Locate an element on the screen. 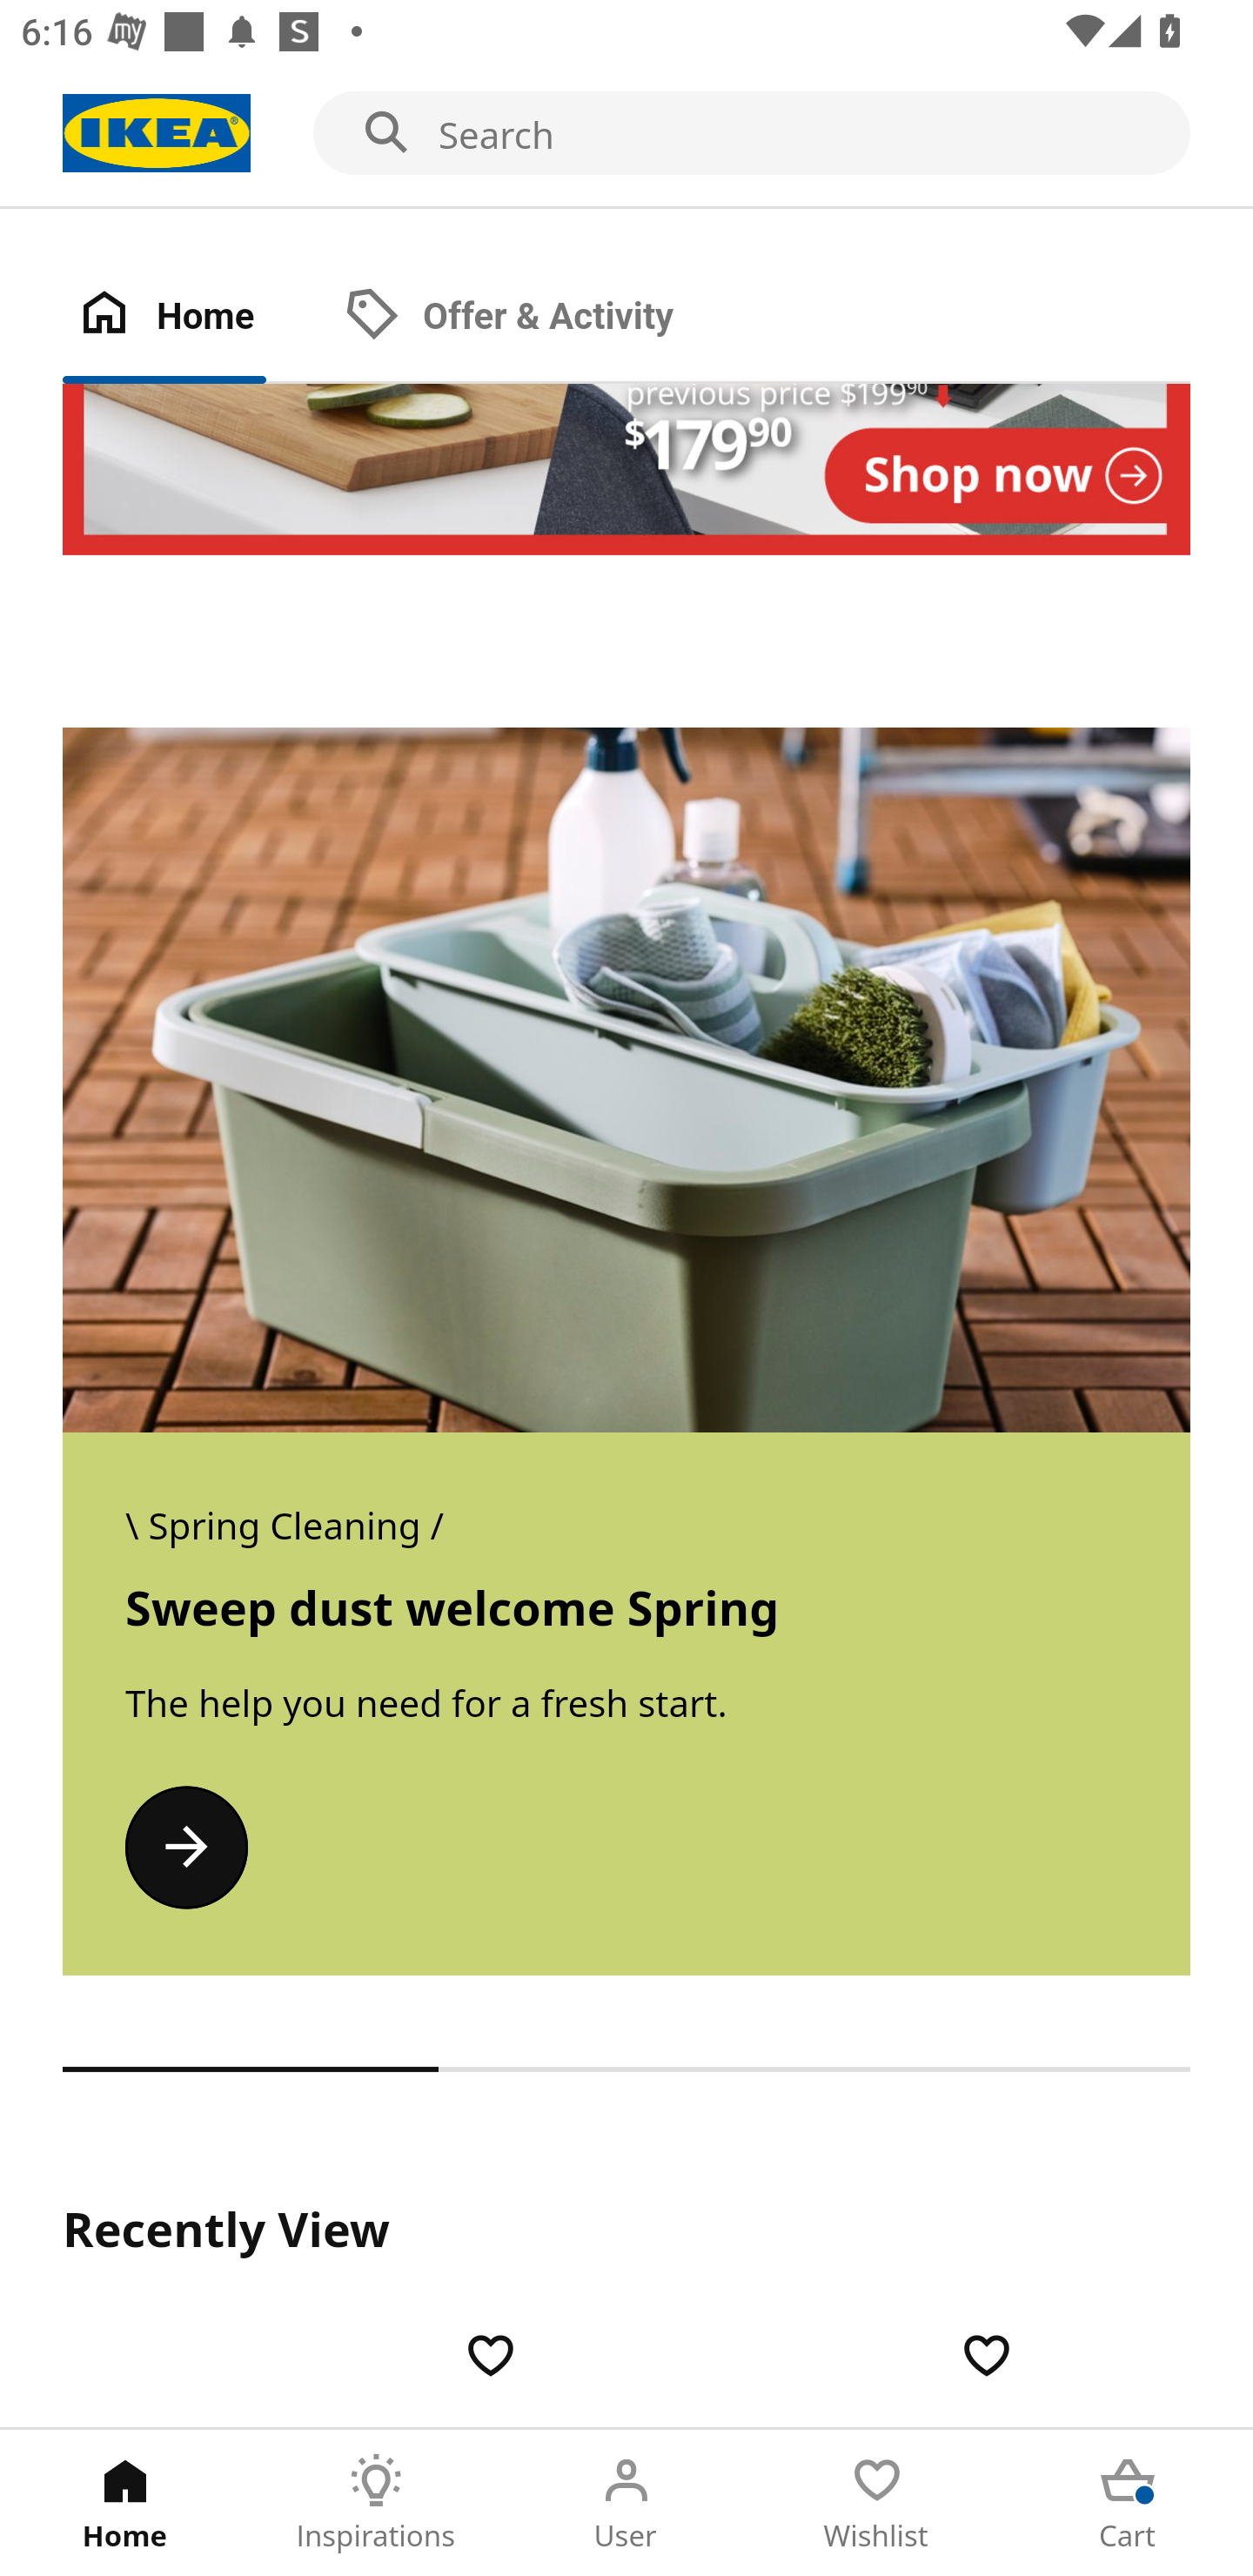 This screenshot has height=2576, width=1253. Offer & Activity
Tab 2 of 2 is located at coordinates (539, 317).